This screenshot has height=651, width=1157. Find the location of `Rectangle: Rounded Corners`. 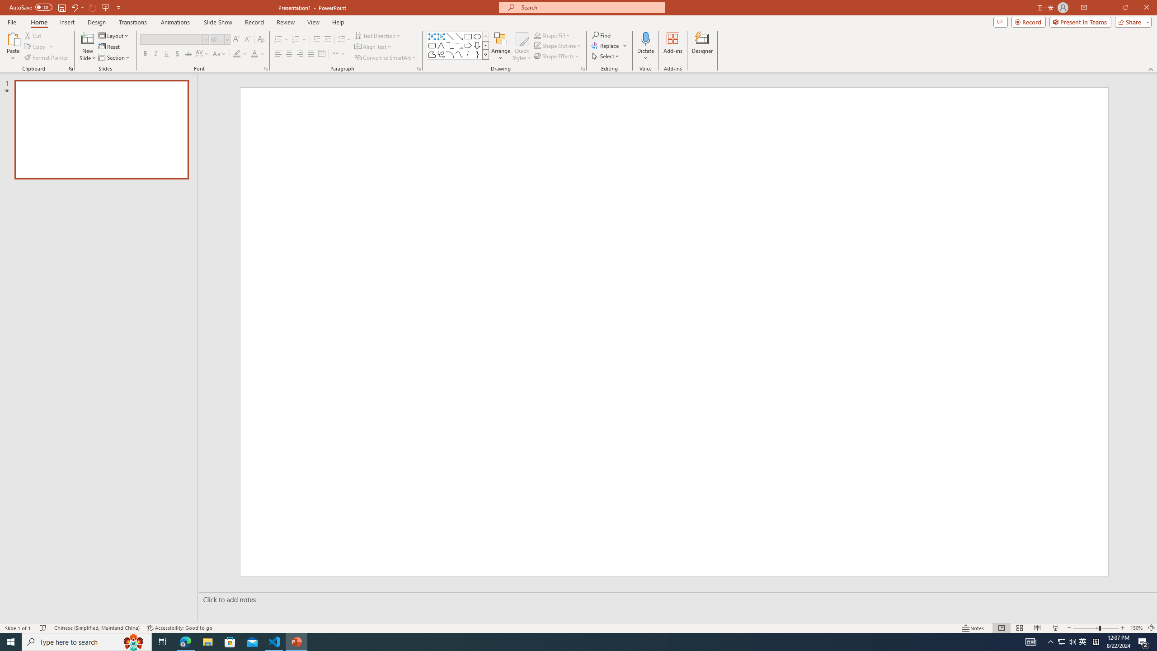

Rectangle: Rounded Corners is located at coordinates (432, 45).